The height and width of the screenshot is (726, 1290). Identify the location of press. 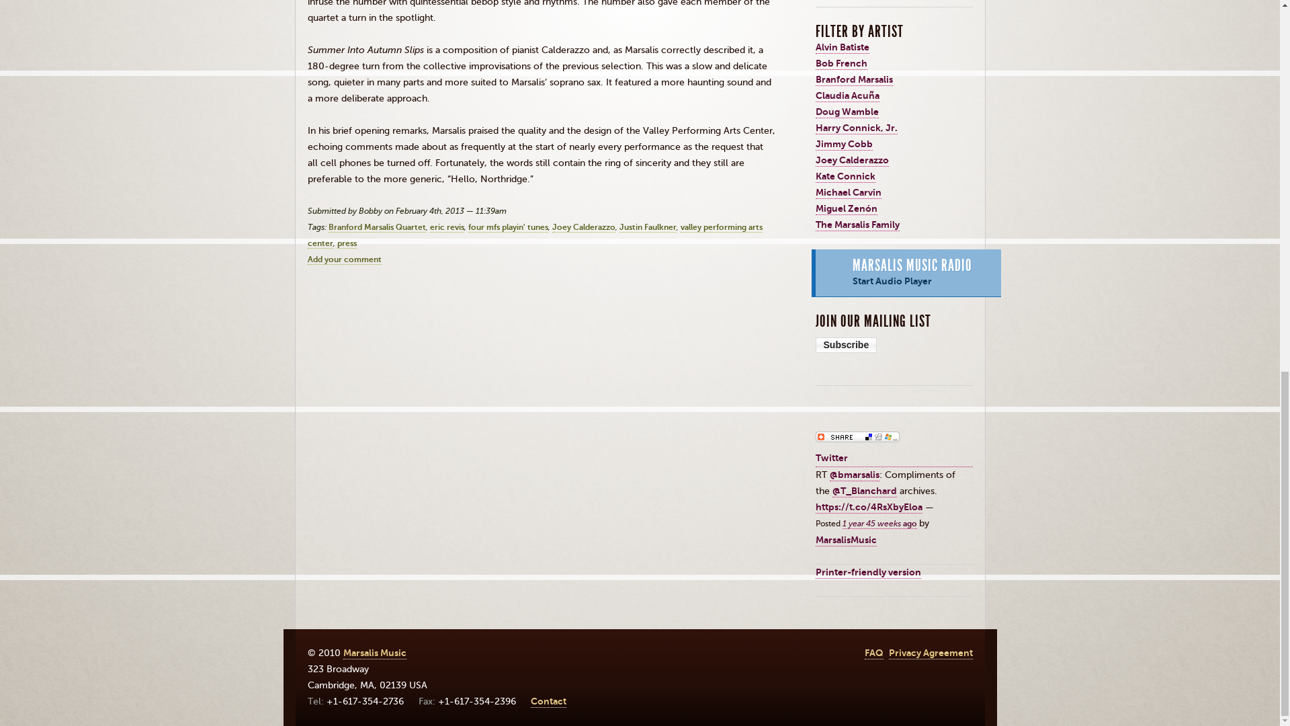
(347, 243).